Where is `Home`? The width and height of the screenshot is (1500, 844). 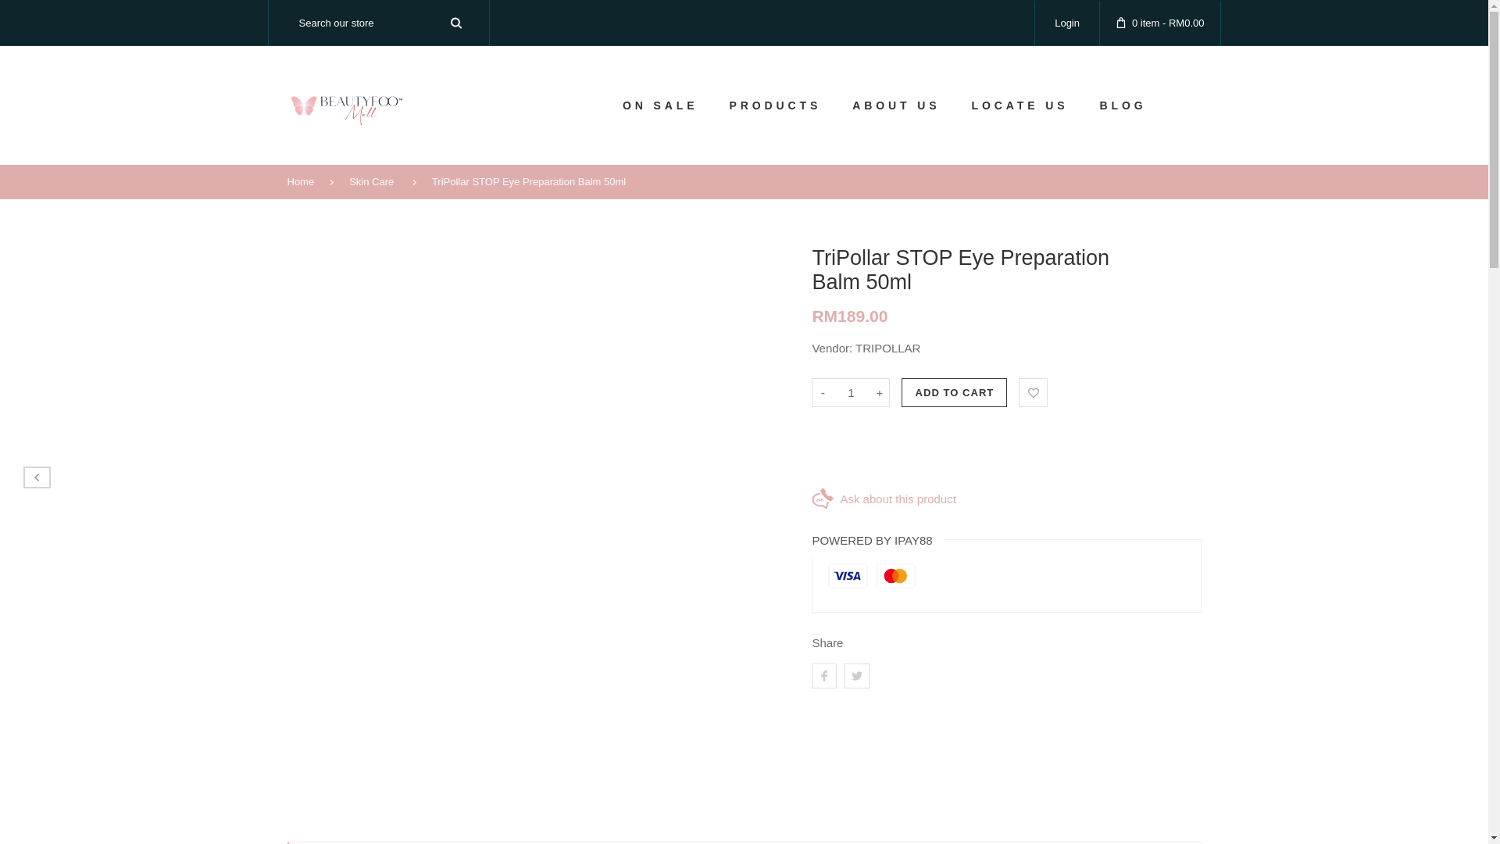 Home is located at coordinates (309, 181).